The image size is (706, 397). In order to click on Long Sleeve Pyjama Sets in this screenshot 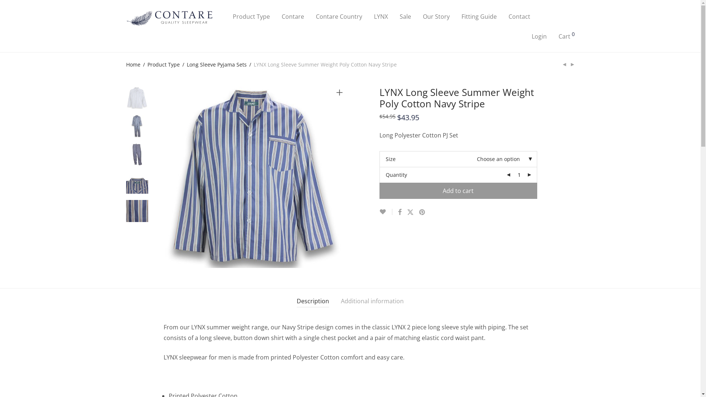, I will do `click(217, 65)`.